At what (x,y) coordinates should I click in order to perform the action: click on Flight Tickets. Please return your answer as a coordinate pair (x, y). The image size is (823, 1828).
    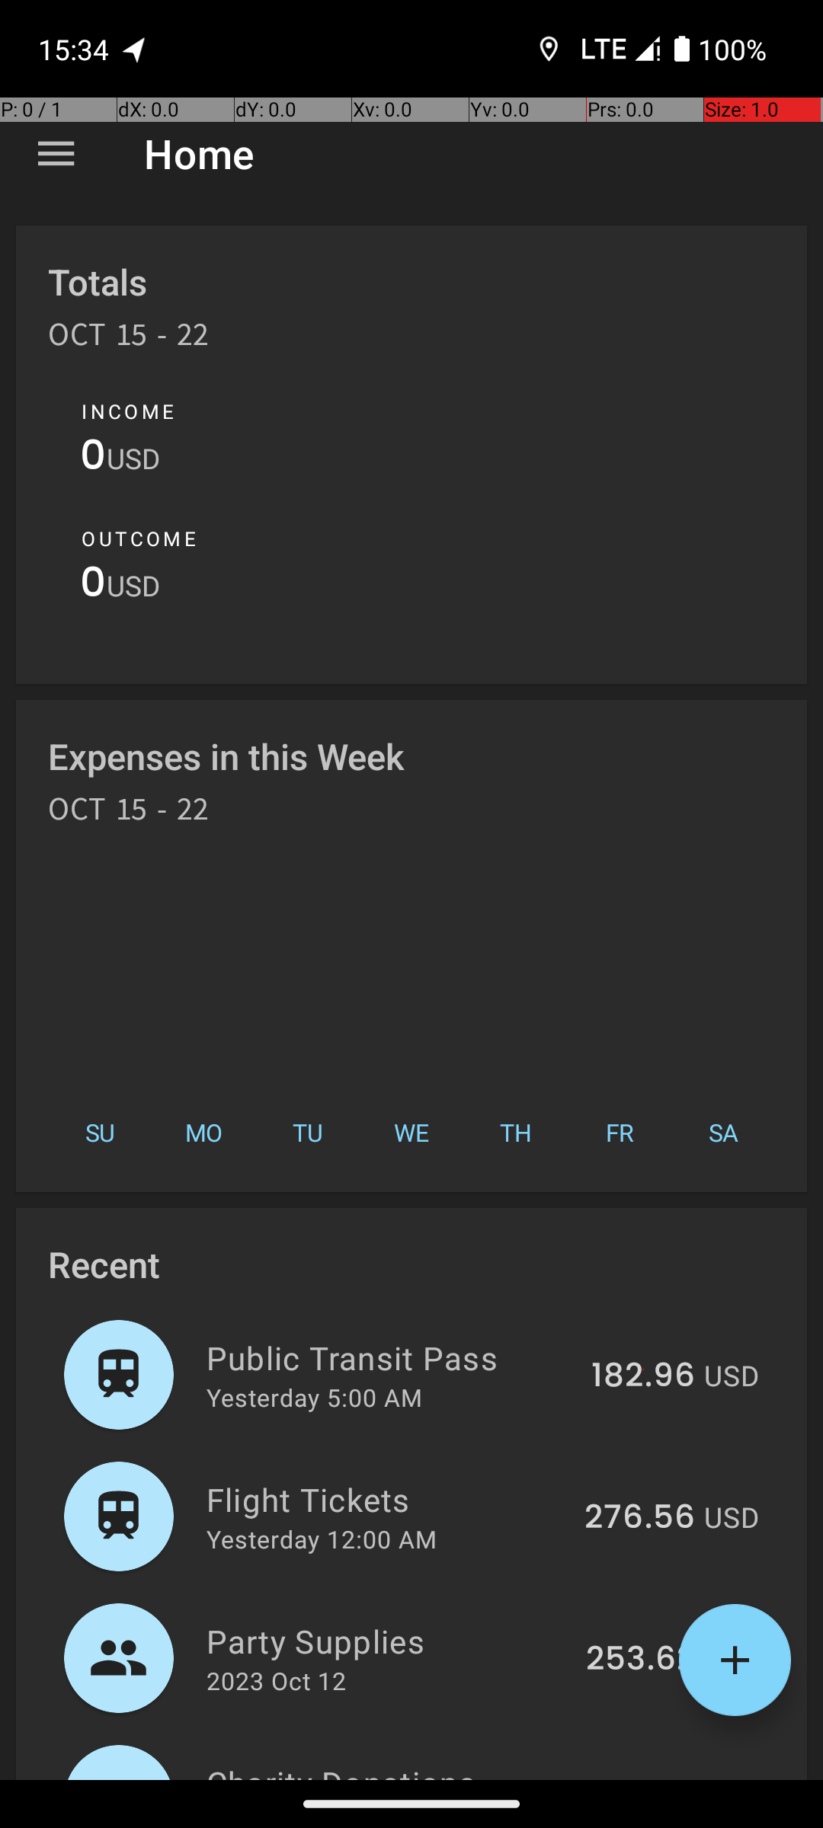
    Looking at the image, I should click on (387, 1499).